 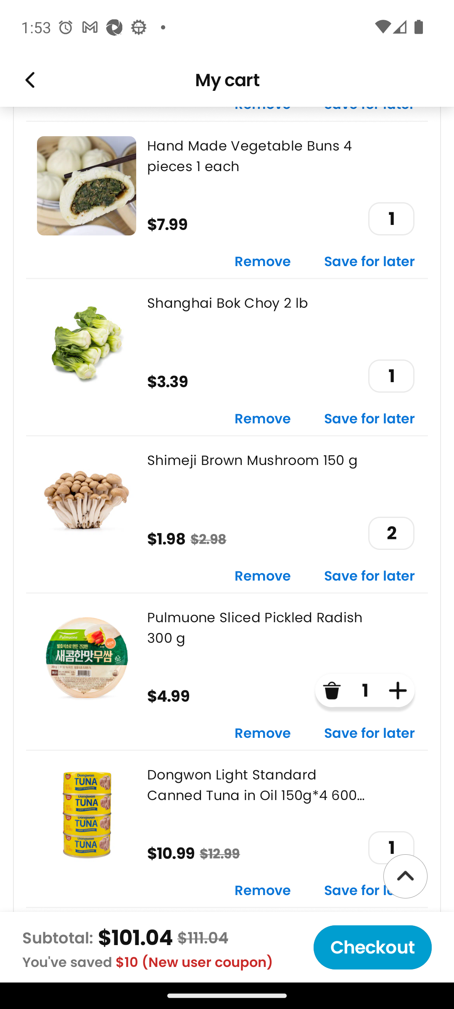 I want to click on 2, so click(x=391, y=533).